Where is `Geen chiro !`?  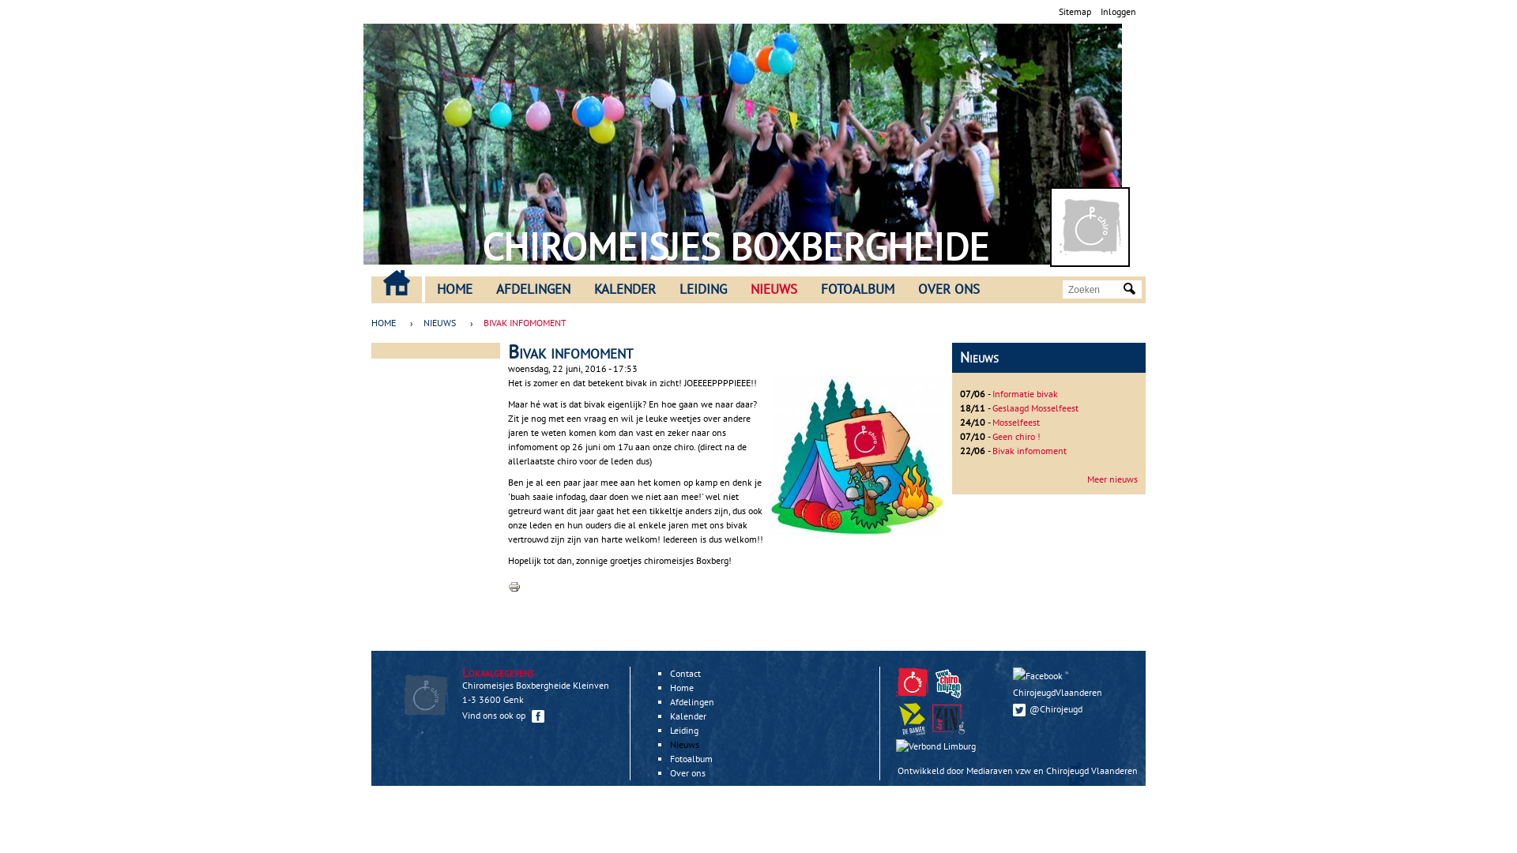 Geen chiro ! is located at coordinates (1016, 436).